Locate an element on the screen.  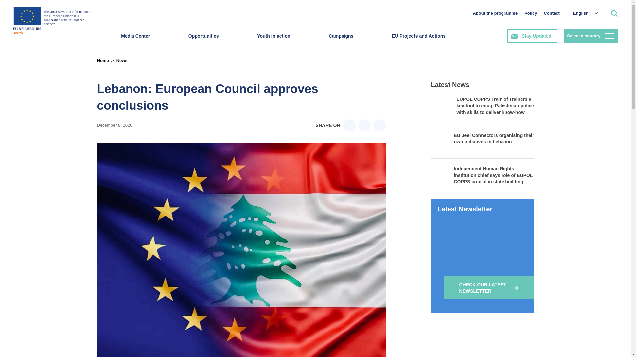
Media Center is located at coordinates (135, 42).